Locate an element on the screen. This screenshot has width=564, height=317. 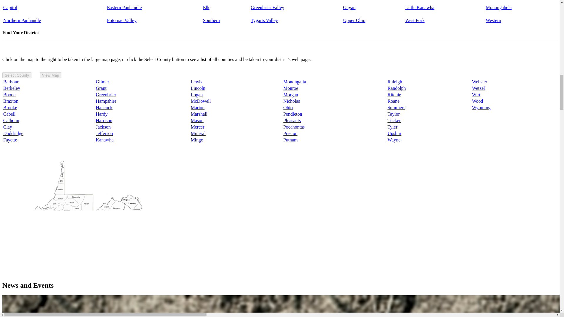
Serving Brooke, Hancock, Marshall, and Ohio counties is located at coordinates (22, 20).